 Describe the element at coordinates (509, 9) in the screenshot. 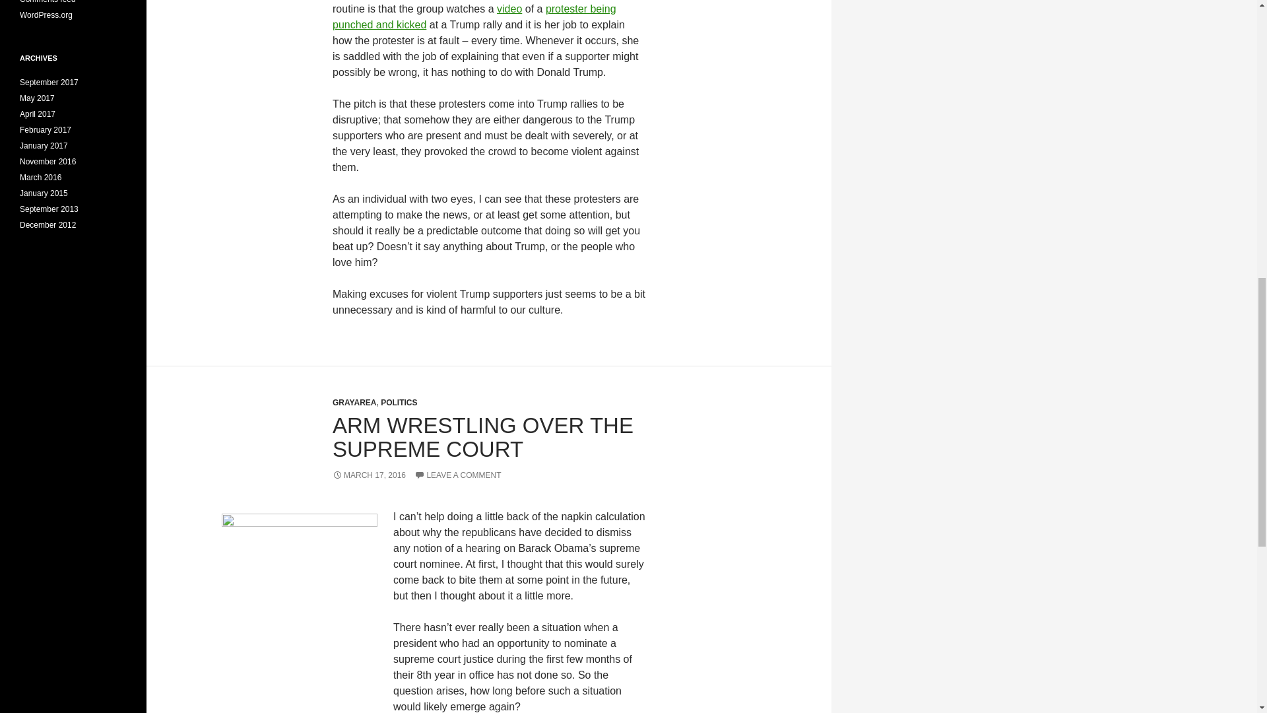

I see `video` at that location.